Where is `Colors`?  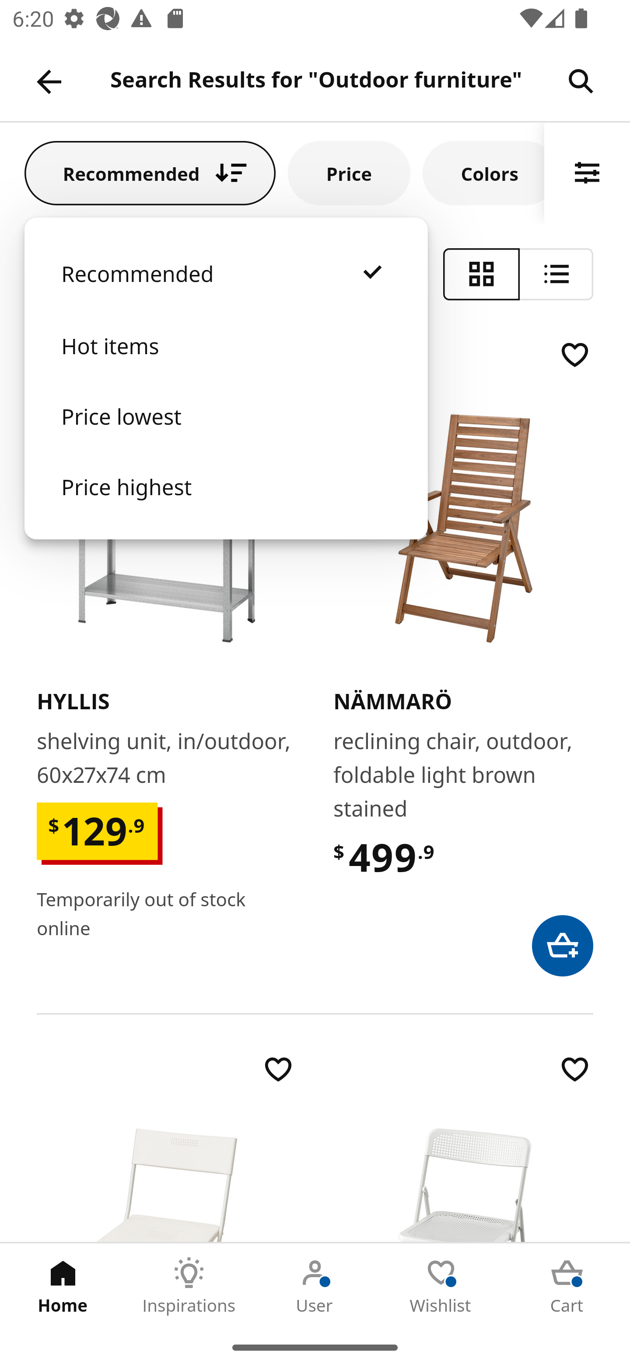
Colors is located at coordinates (483, 173).